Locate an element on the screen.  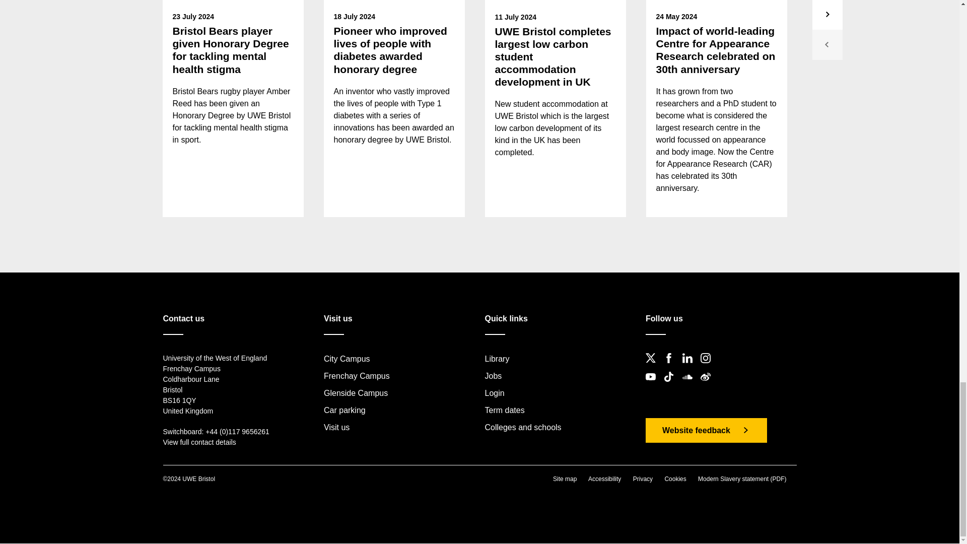
Weibo is located at coordinates (708, 385).